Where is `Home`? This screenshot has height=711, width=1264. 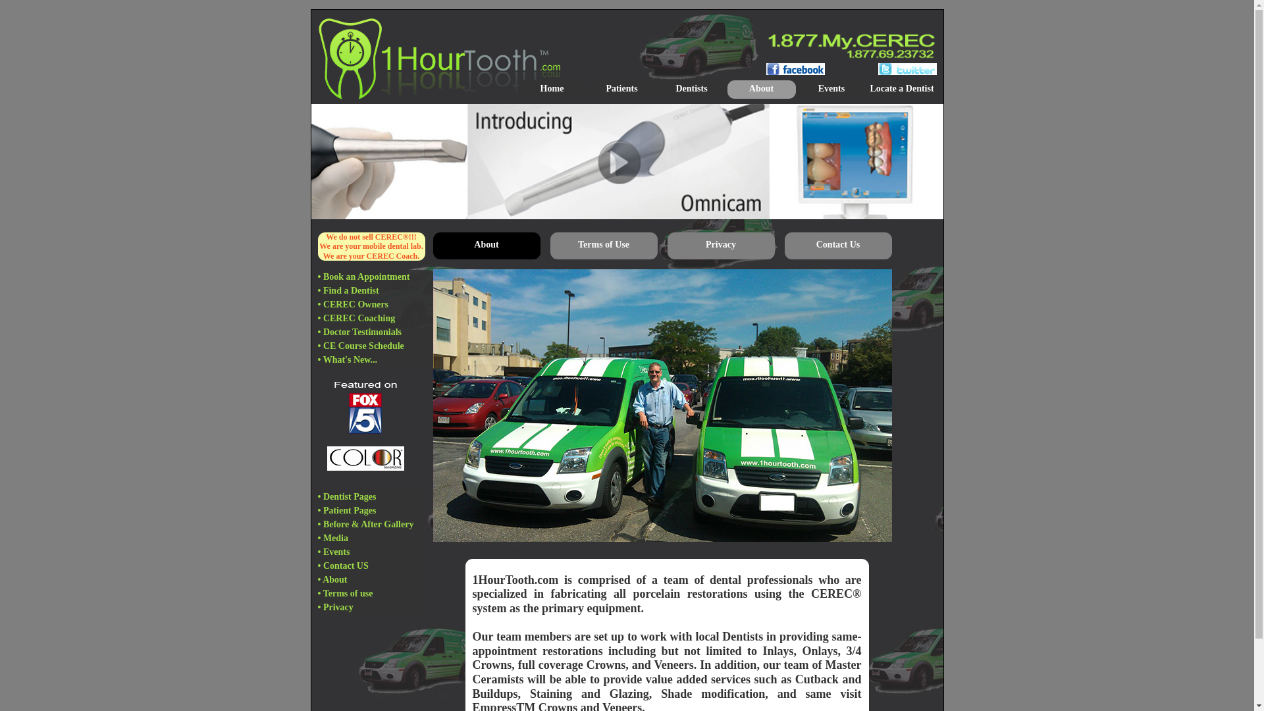
Home is located at coordinates (552, 90).